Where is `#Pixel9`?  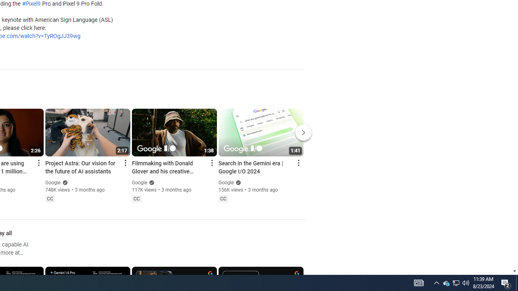 #Pixel9 is located at coordinates (31, 4).